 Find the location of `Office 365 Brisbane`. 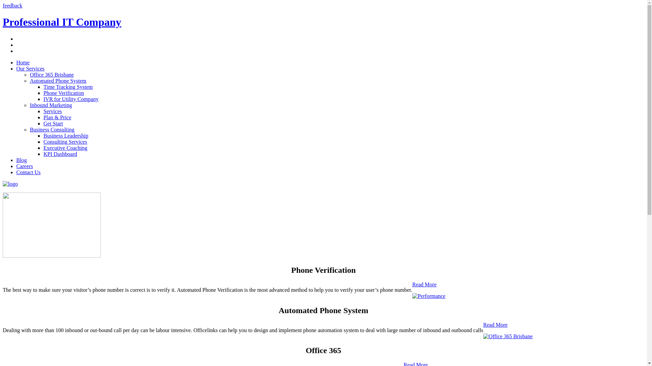

Office 365 Brisbane is located at coordinates (52, 75).